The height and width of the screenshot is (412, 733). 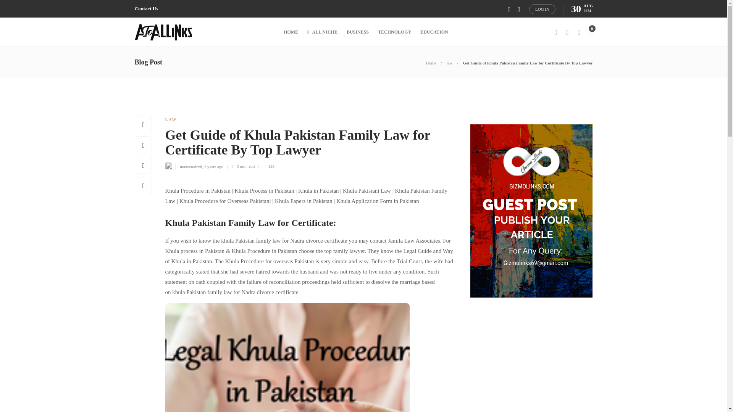 What do you see at coordinates (450, 63) in the screenshot?
I see `law` at bounding box center [450, 63].